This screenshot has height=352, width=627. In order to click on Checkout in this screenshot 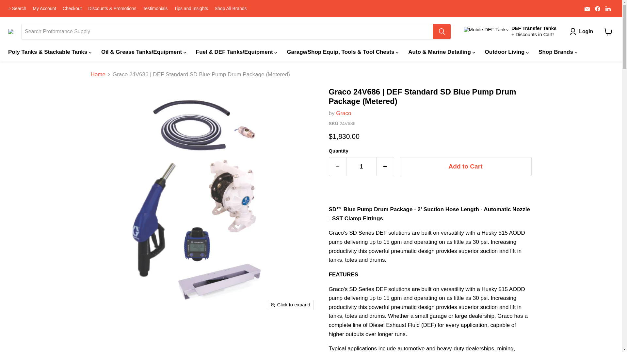, I will do `click(72, 8)`.